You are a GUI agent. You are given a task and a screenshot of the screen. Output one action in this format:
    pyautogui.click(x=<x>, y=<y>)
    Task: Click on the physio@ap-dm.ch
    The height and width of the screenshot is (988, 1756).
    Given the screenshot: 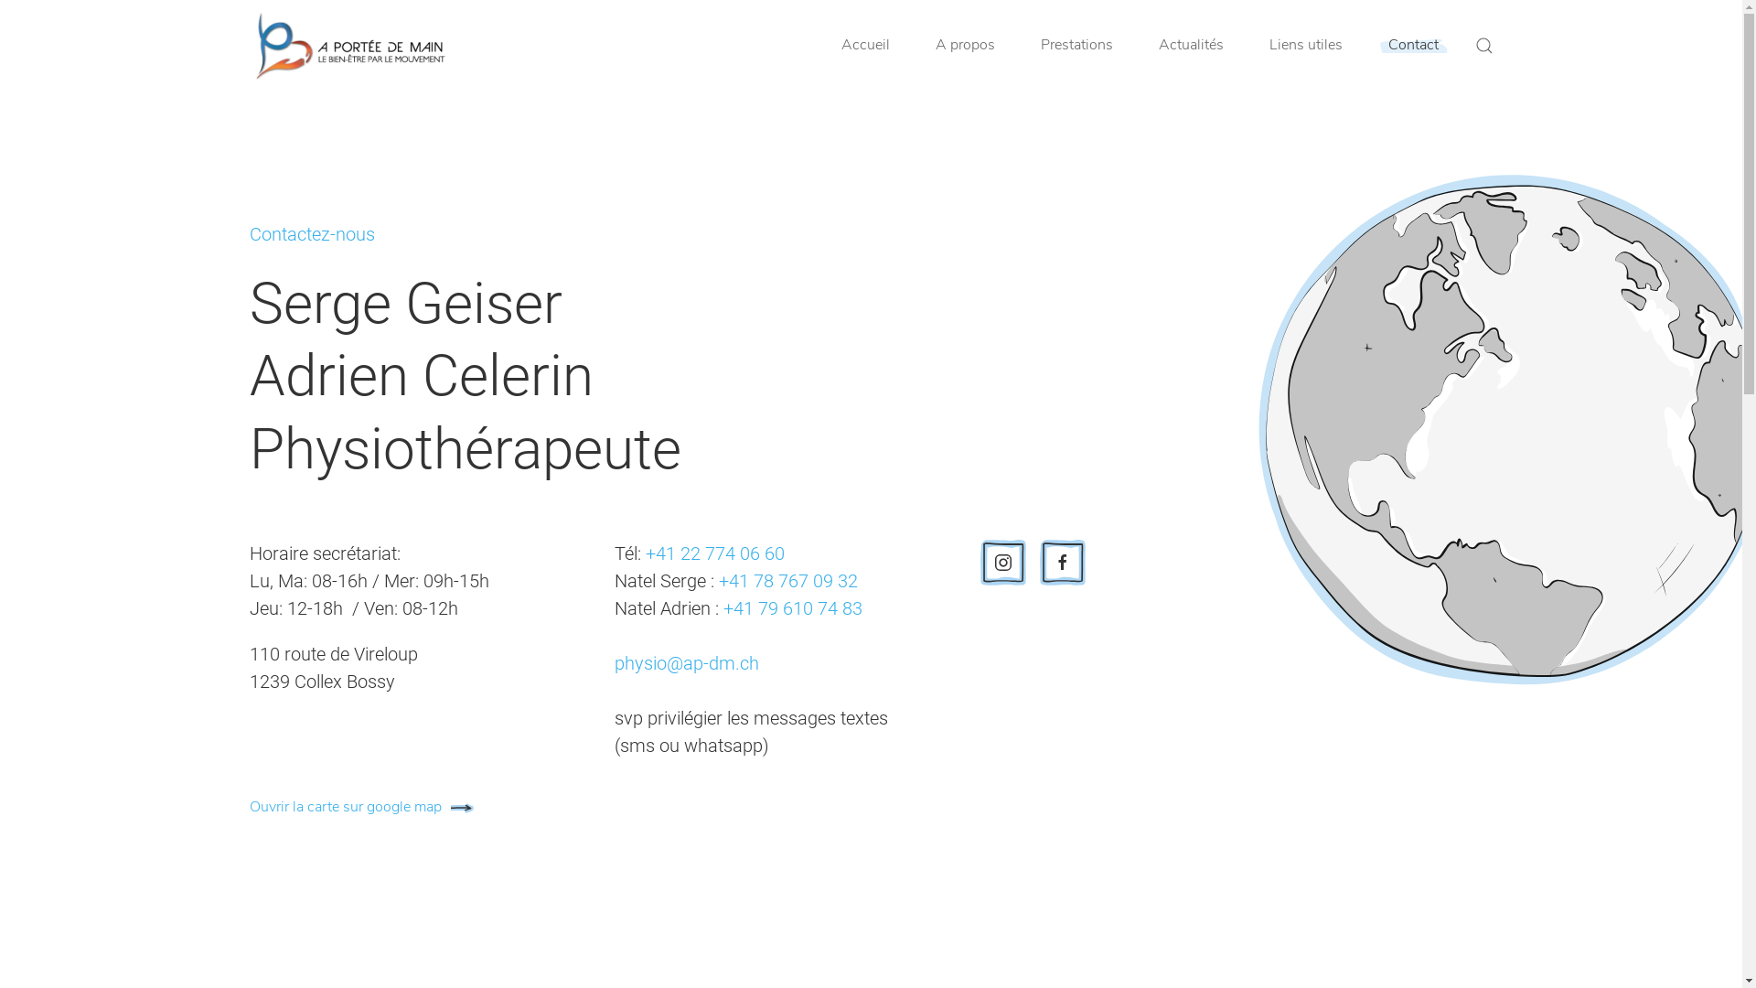 What is the action you would take?
    pyautogui.click(x=687, y=663)
    